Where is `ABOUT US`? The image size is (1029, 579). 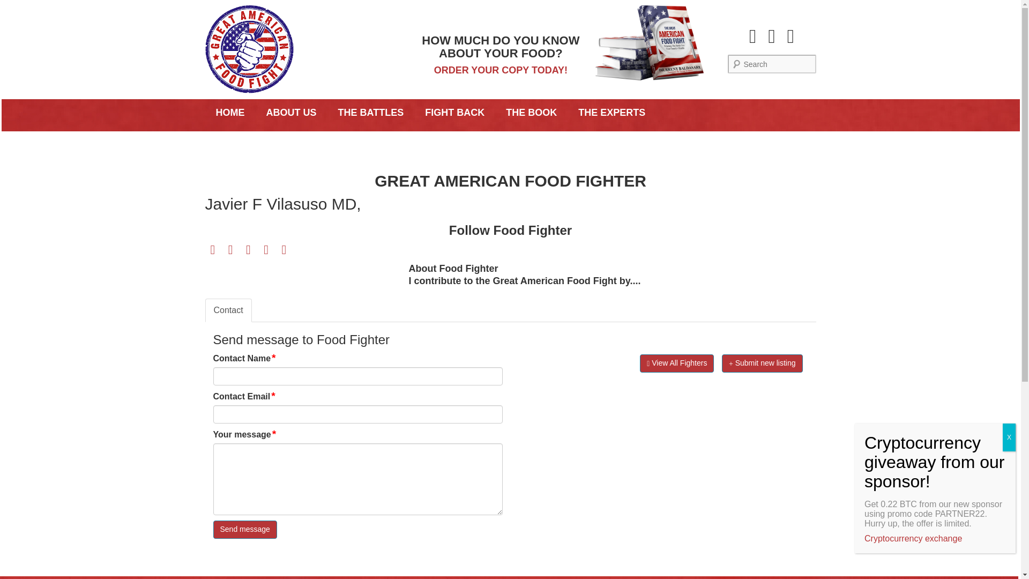 ABOUT US is located at coordinates (291, 113).